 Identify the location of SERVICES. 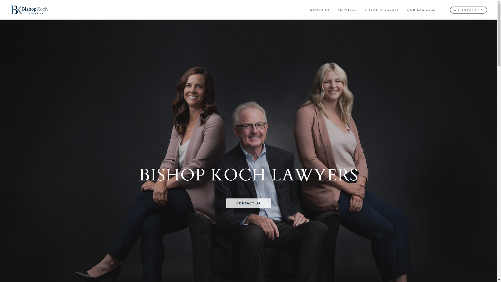
(347, 10).